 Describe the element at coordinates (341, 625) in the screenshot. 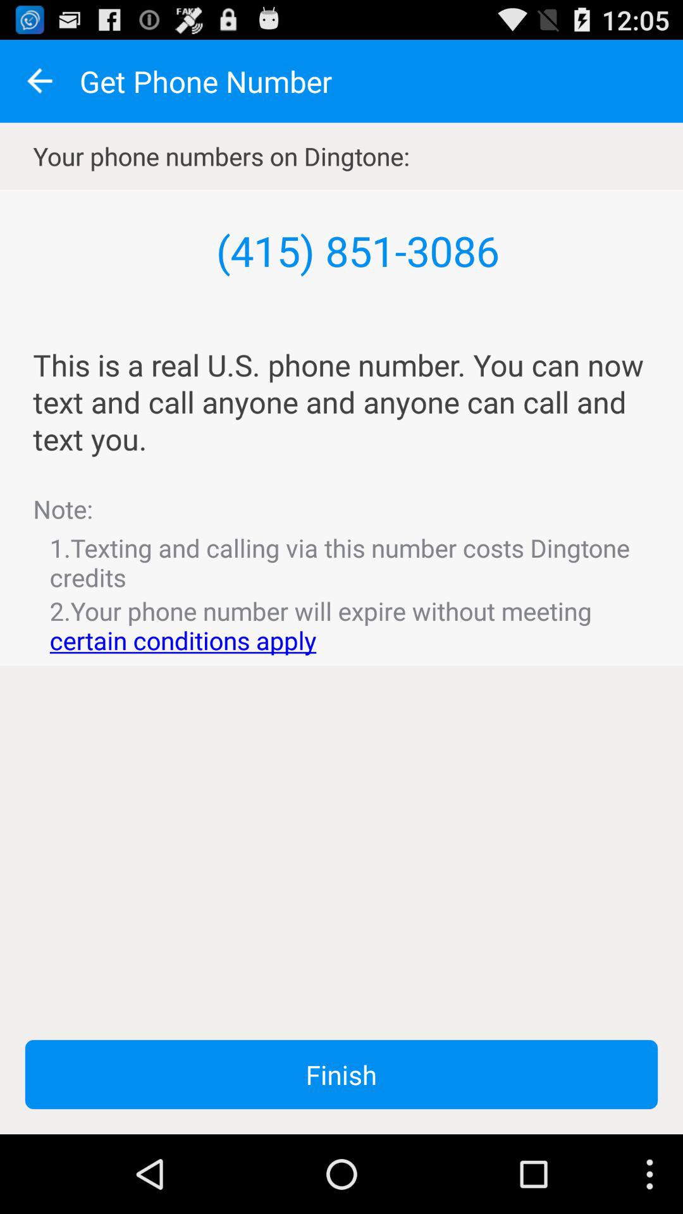

I see `turn off item below 1 texting and icon` at that location.